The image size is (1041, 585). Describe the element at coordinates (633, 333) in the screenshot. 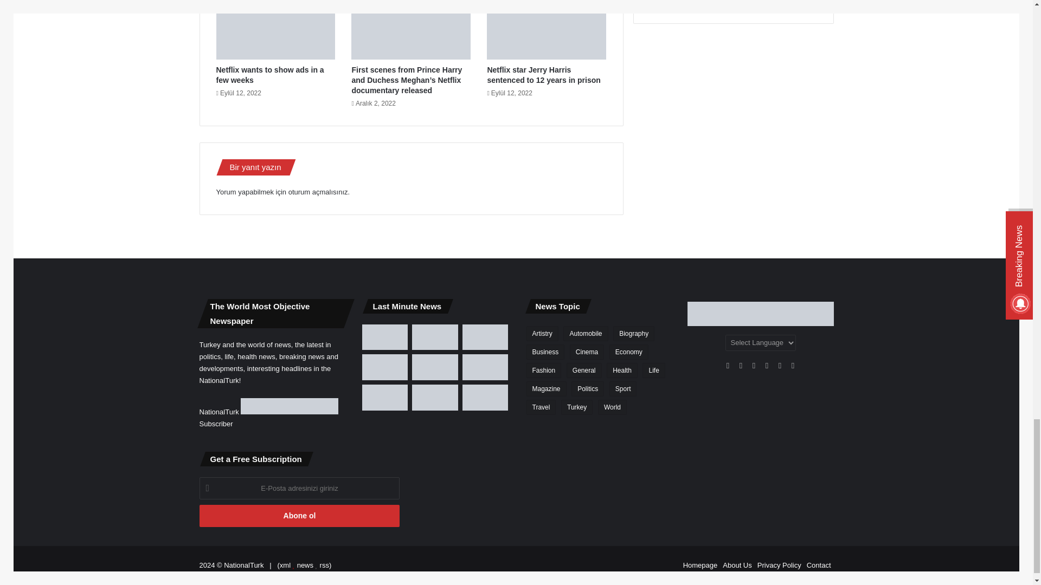

I see `Biography News` at that location.